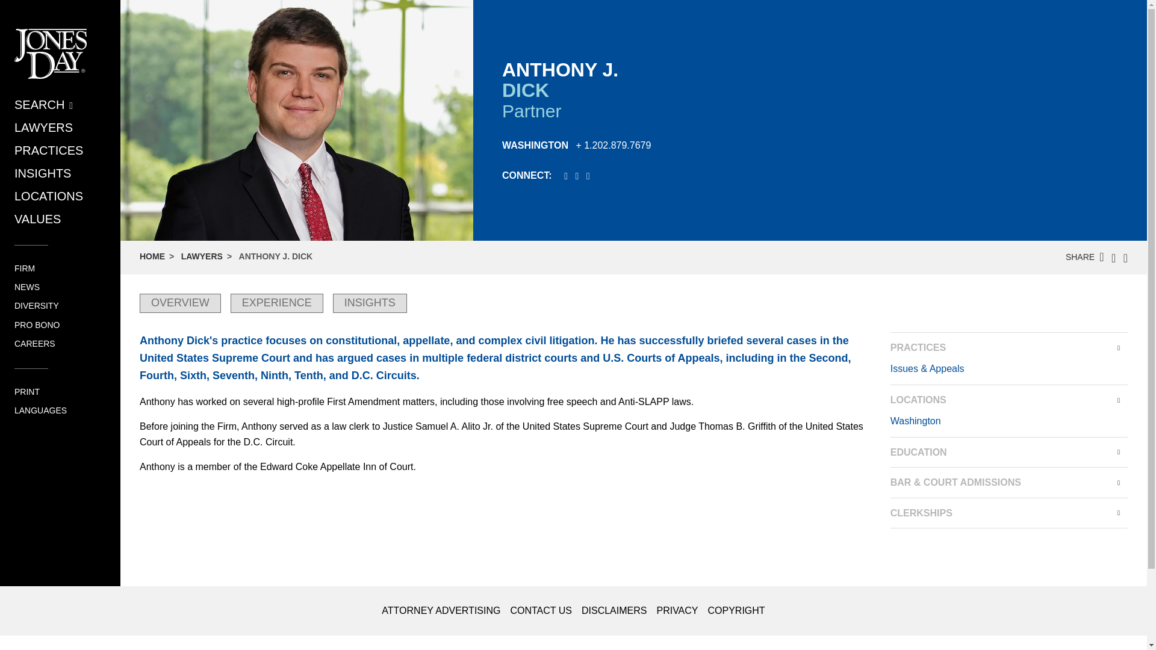 Image resolution: width=1156 pixels, height=650 pixels. I want to click on NEWS, so click(26, 286).